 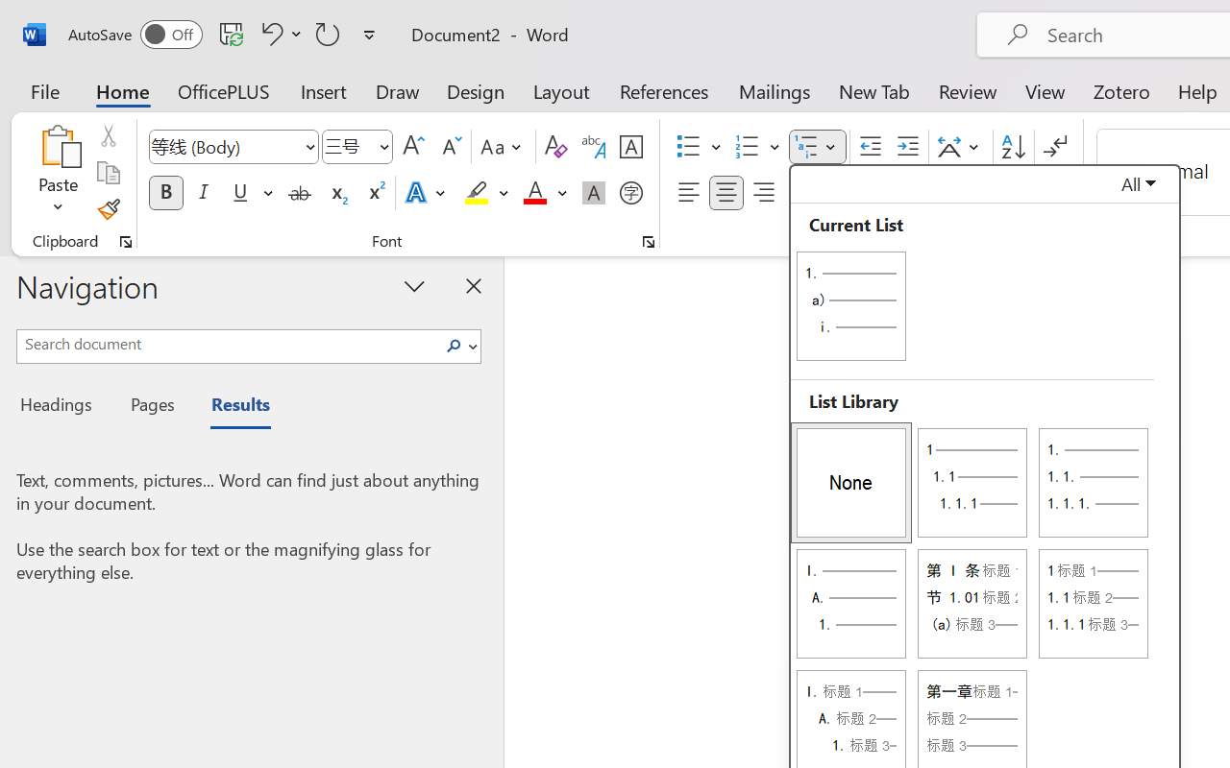 What do you see at coordinates (123, 90) in the screenshot?
I see `Home` at bounding box center [123, 90].